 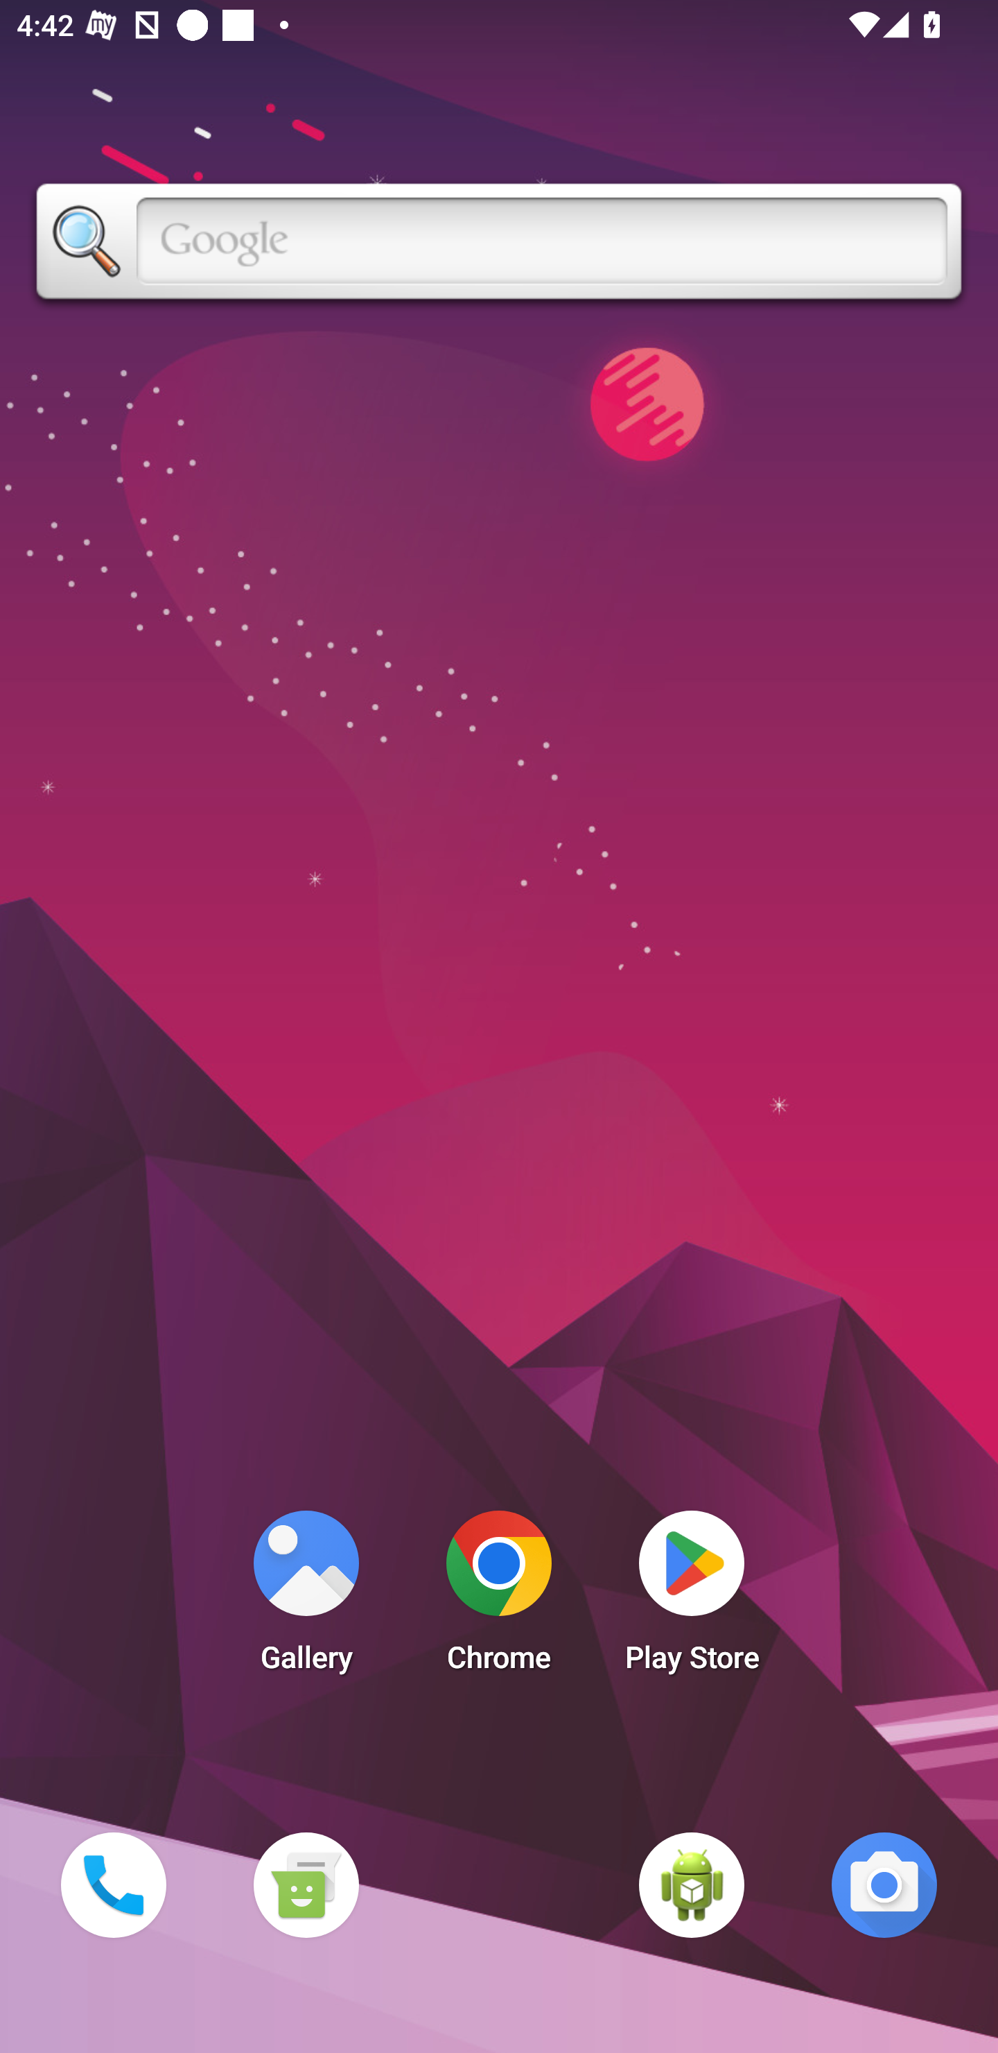 What do you see at coordinates (692, 1598) in the screenshot?
I see `Play Store` at bounding box center [692, 1598].